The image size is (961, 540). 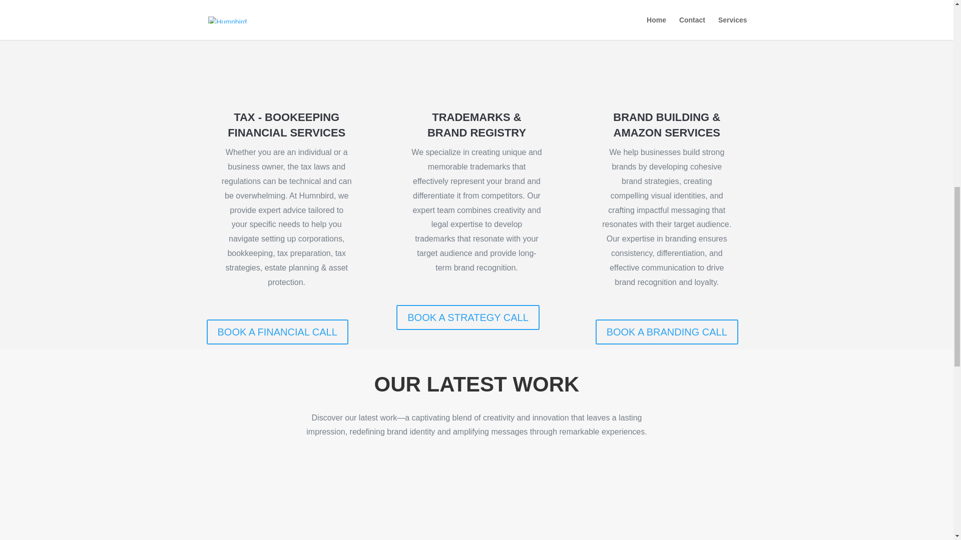 I want to click on BOOK A STRATEGY CALL, so click(x=467, y=317).